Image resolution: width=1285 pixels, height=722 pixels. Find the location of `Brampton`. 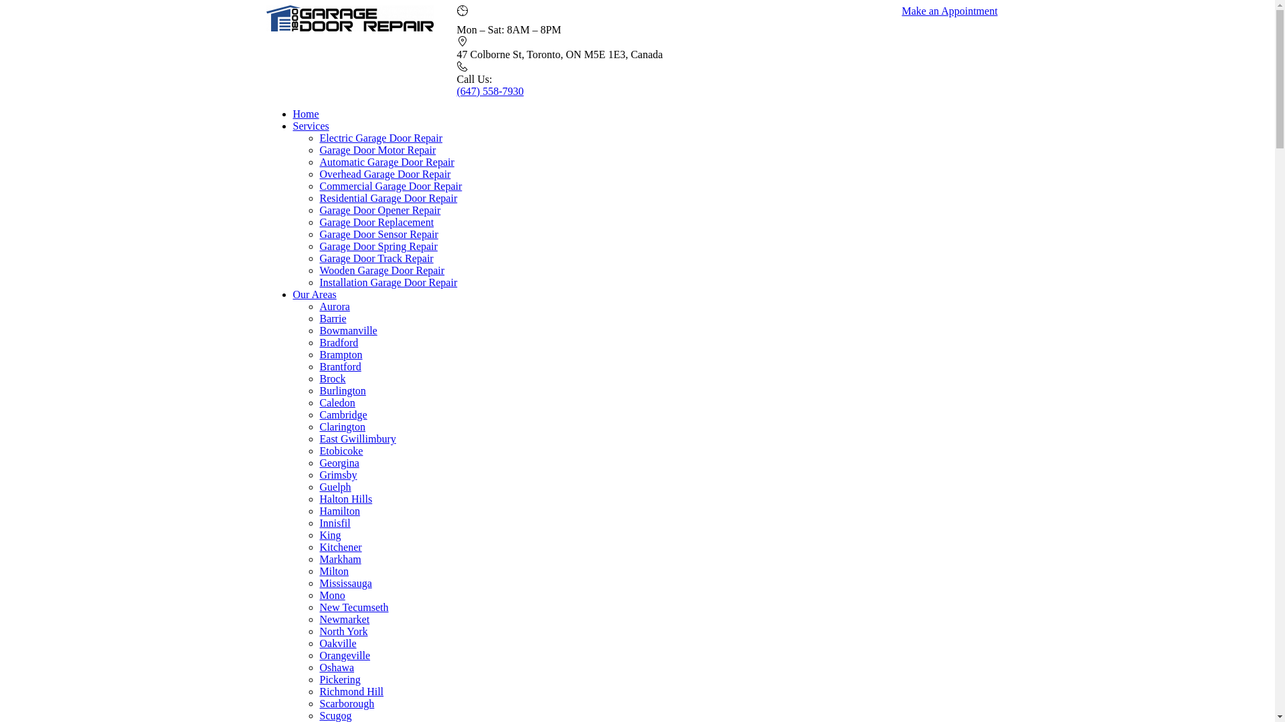

Brampton is located at coordinates (341, 354).